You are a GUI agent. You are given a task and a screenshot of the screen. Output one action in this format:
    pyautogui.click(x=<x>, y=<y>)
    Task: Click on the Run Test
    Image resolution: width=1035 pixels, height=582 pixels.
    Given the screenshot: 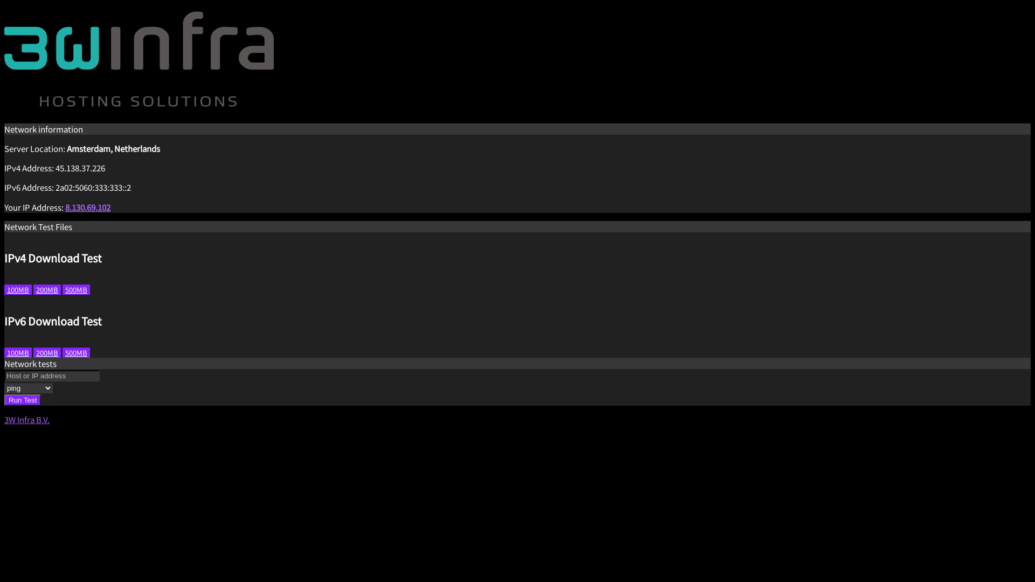 What is the action you would take?
    pyautogui.click(x=23, y=400)
    